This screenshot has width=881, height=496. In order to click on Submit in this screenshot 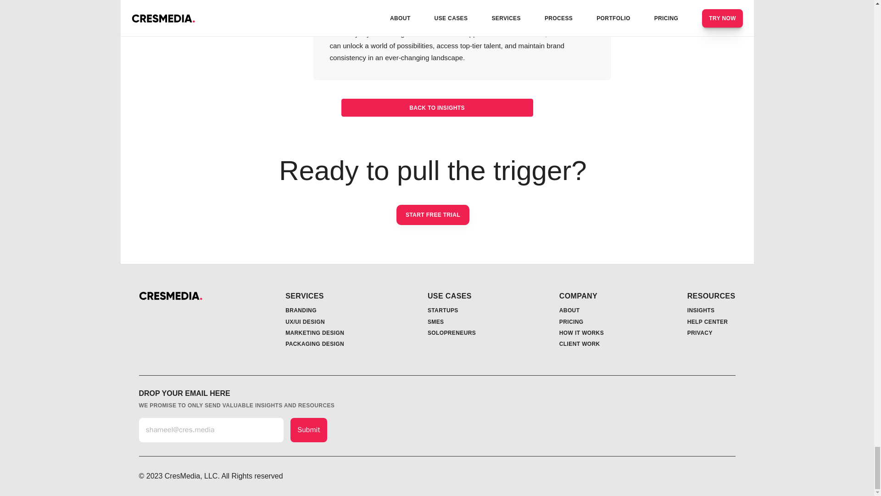, I will do `click(308, 430)`.